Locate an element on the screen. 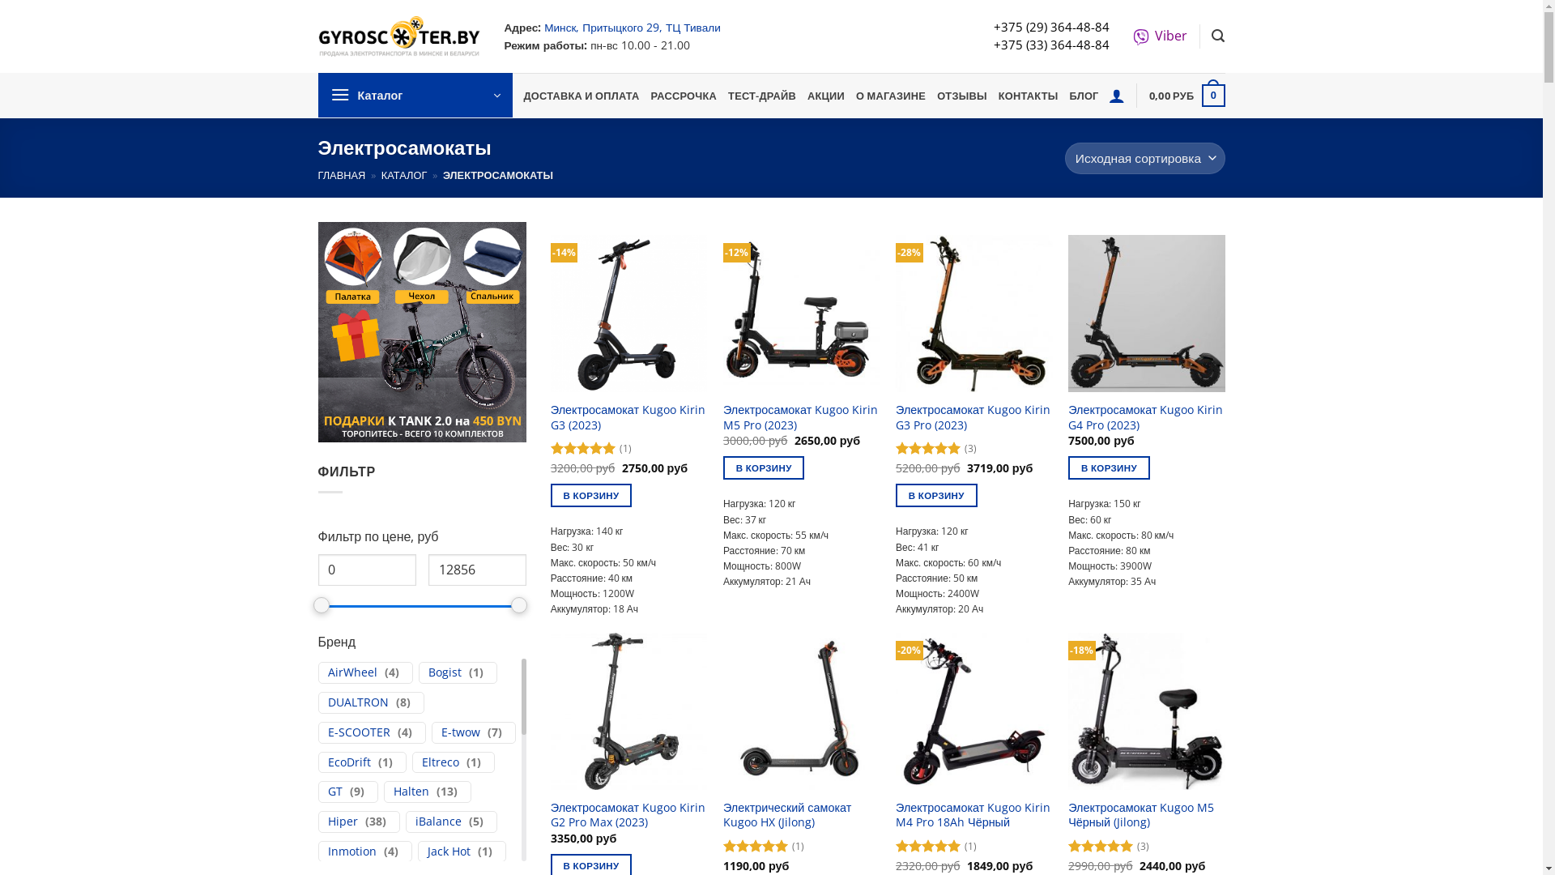 The height and width of the screenshot is (875, 1555). Viber is located at coordinates (1160, 36).